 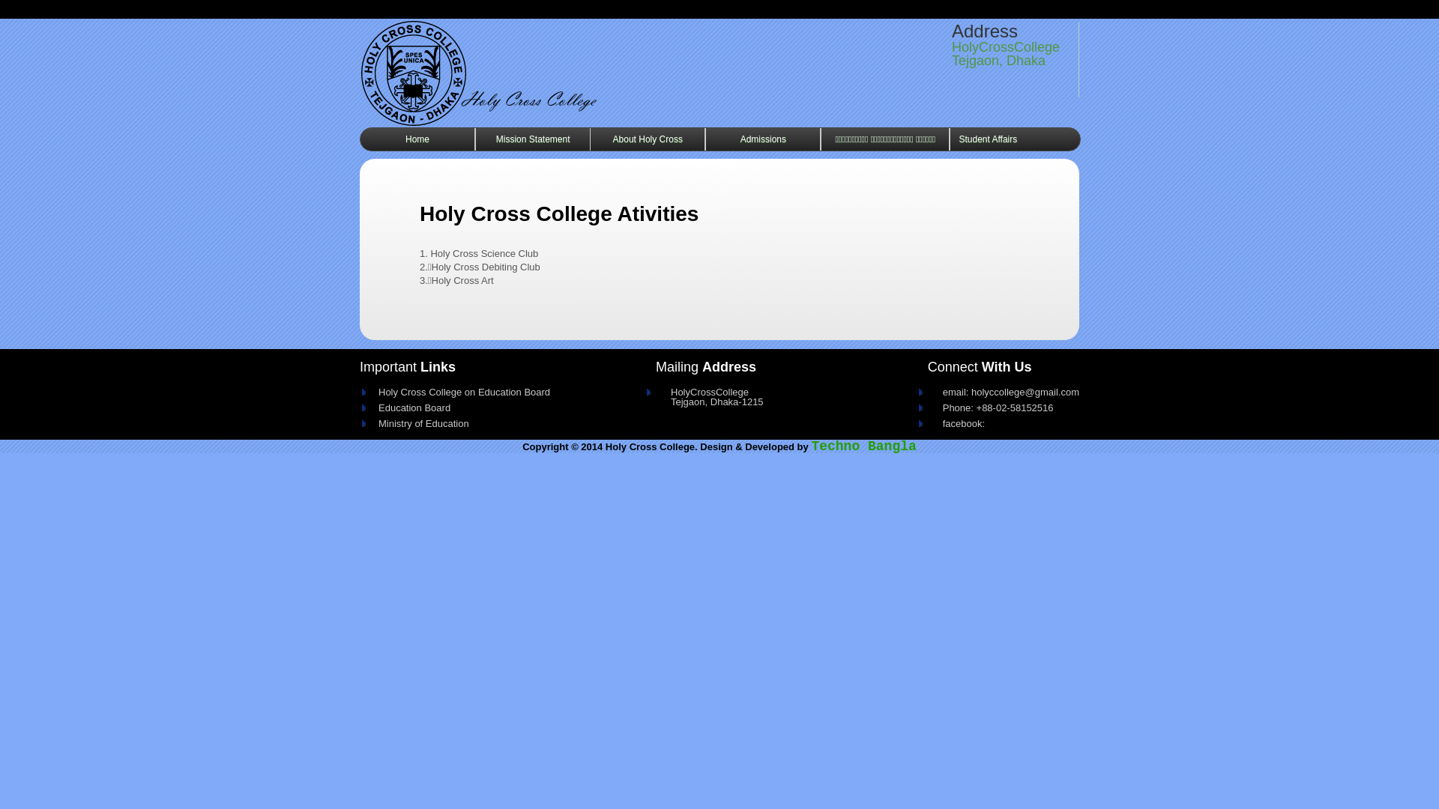 What do you see at coordinates (738, 394) in the screenshot?
I see `HolyCrossCollege
Tejgaon, Dhaka-1215` at bounding box center [738, 394].